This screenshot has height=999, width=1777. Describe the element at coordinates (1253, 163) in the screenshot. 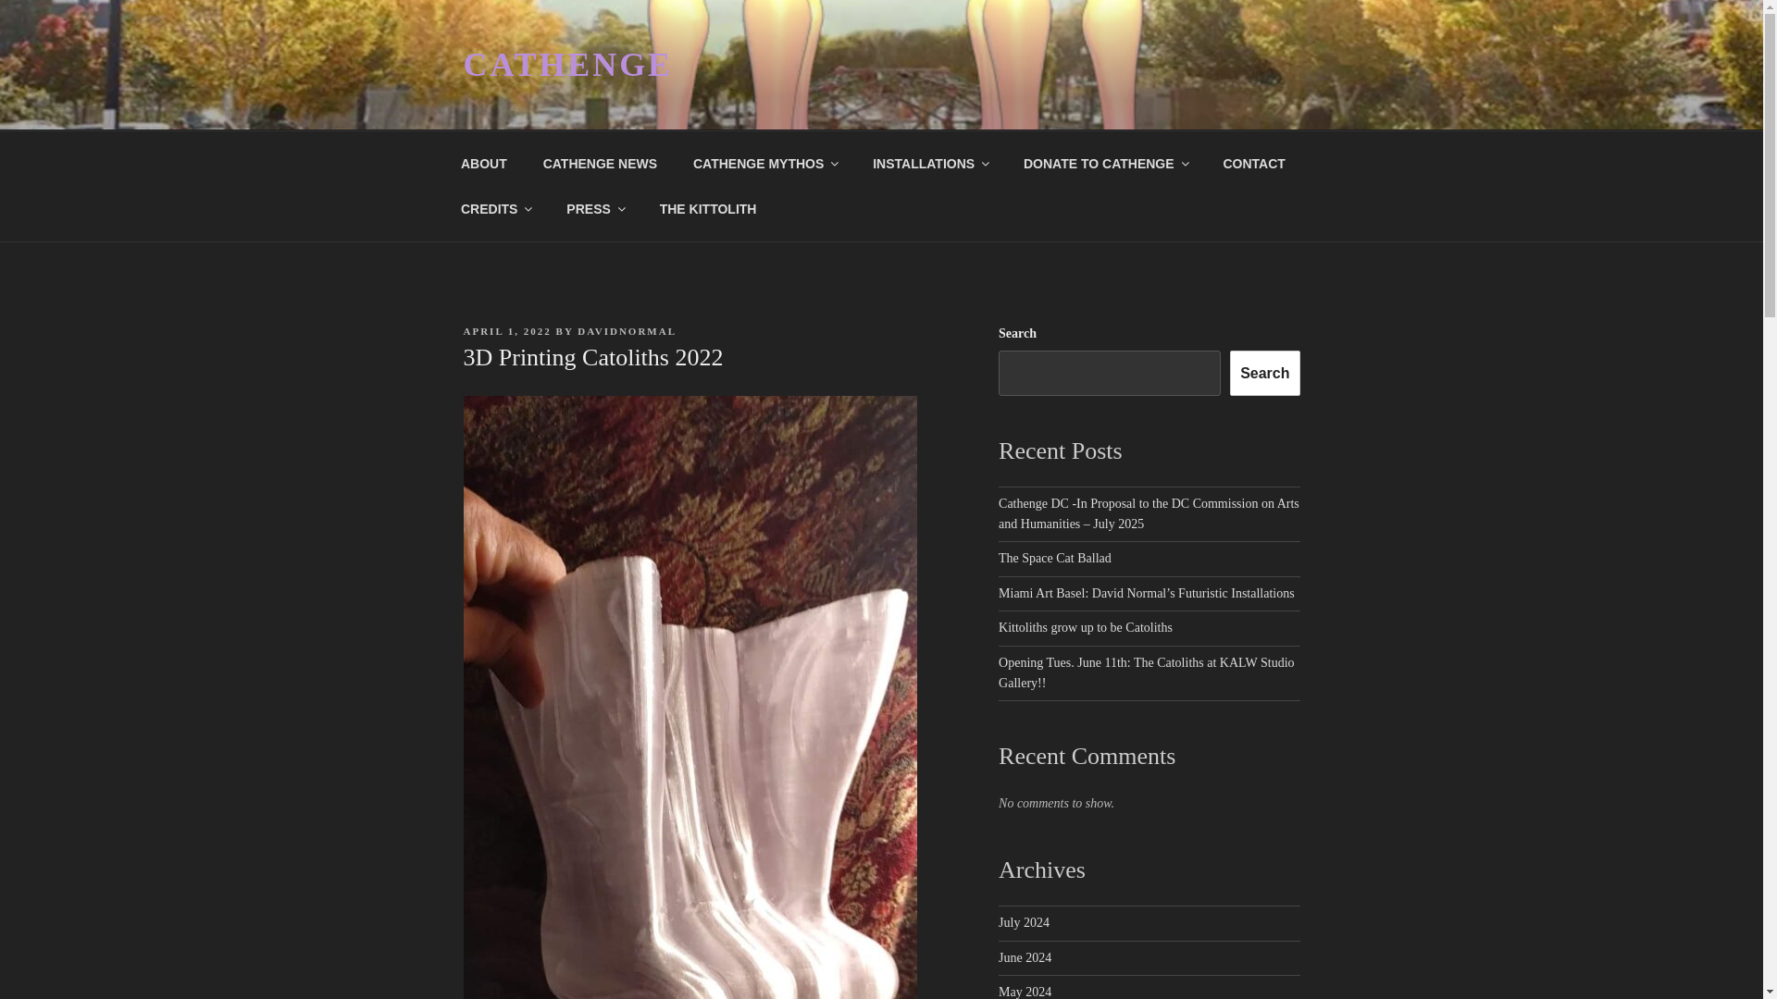

I see `CONTACT` at that location.